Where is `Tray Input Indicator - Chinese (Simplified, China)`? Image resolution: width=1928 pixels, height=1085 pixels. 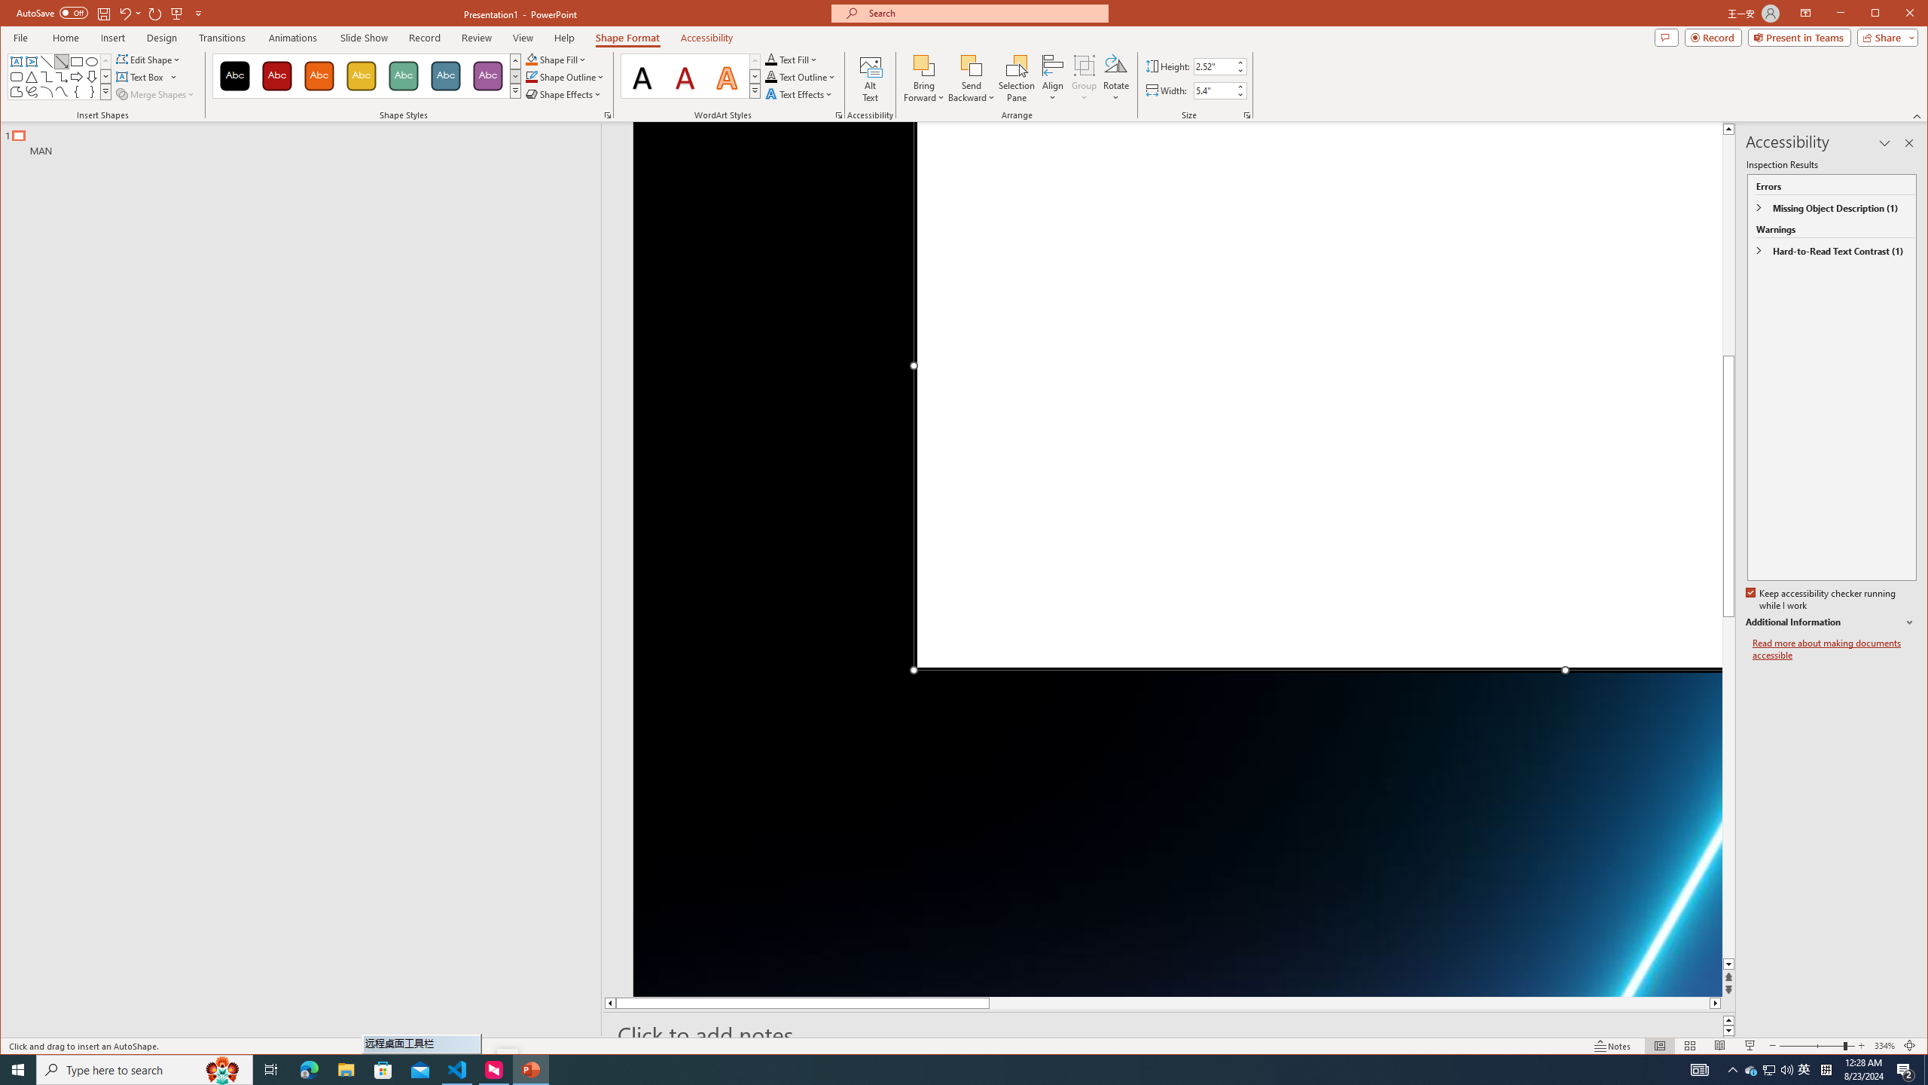 Tray Input Indicator - Chinese (Simplified, China) is located at coordinates (1826, 1070).